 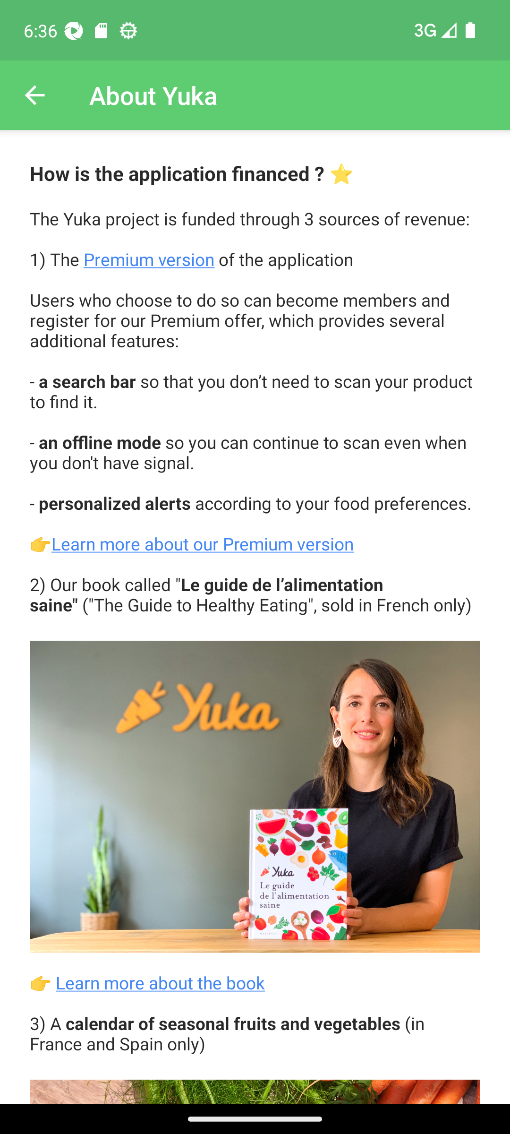 What do you see at coordinates (34, 95) in the screenshot?
I see `Navigate up` at bounding box center [34, 95].